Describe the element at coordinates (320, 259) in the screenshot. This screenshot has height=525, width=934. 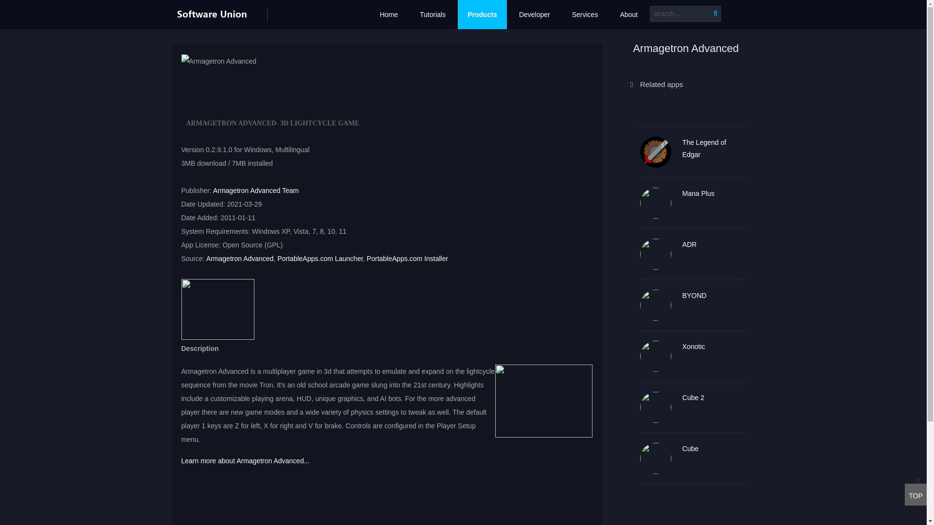
I see `PortableApps.com Launcher` at that location.